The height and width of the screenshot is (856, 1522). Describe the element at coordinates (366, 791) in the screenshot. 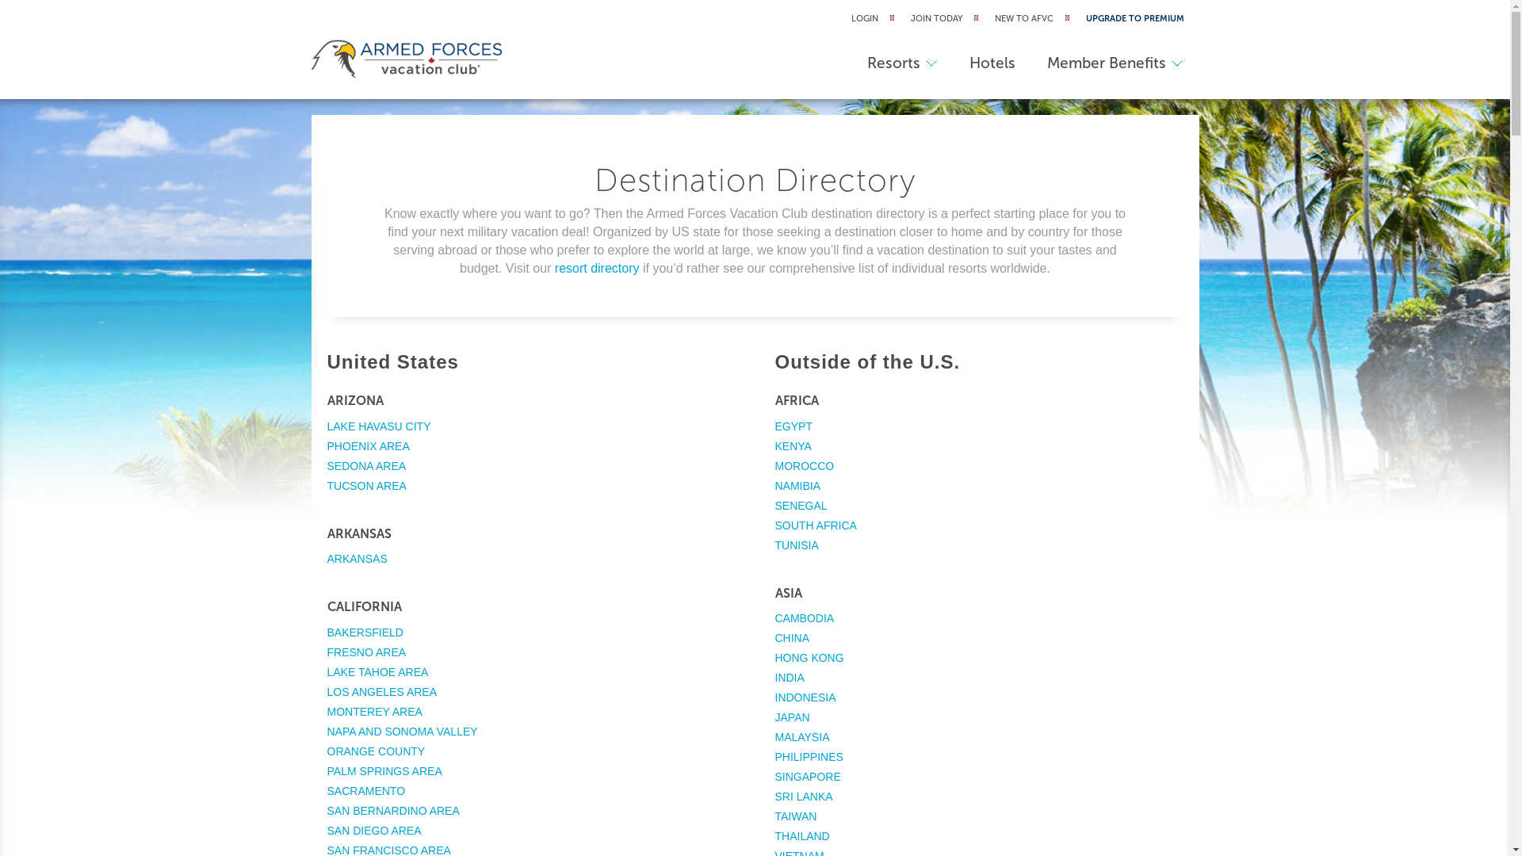

I see `SACRAMENTO` at that location.